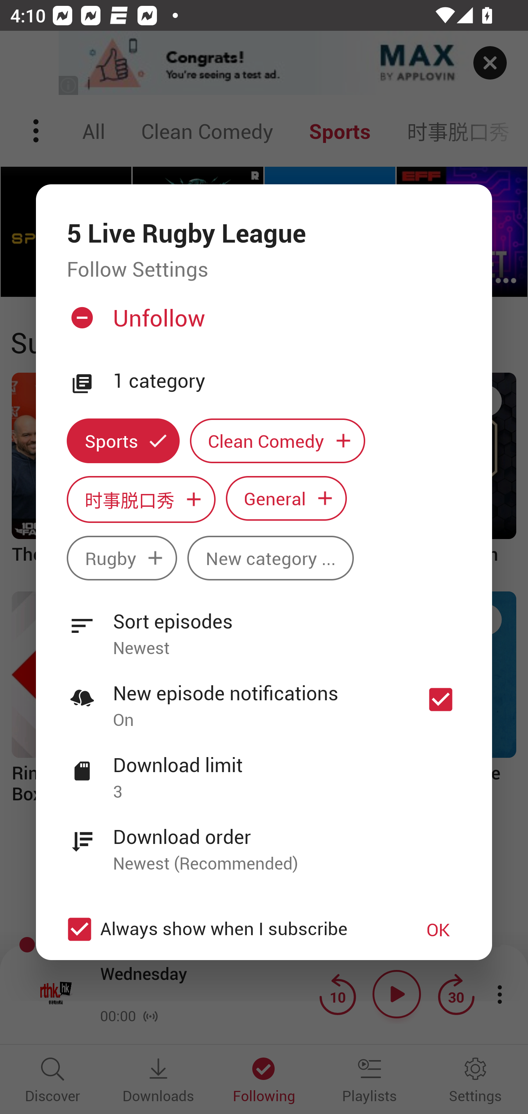 The height and width of the screenshot is (1114, 528). I want to click on 时事脱口秀, so click(141, 499).